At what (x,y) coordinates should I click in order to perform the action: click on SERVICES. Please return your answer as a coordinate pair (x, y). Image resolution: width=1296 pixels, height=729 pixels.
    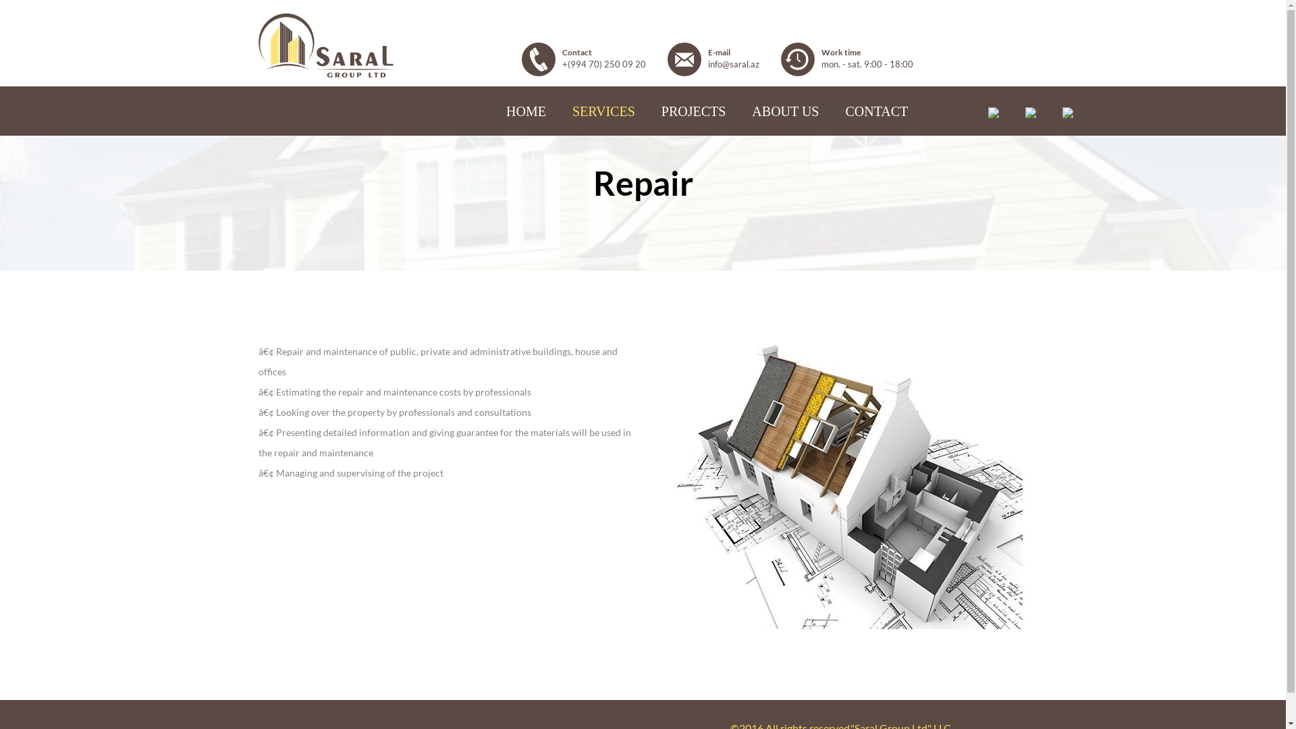
    Looking at the image, I should click on (603, 111).